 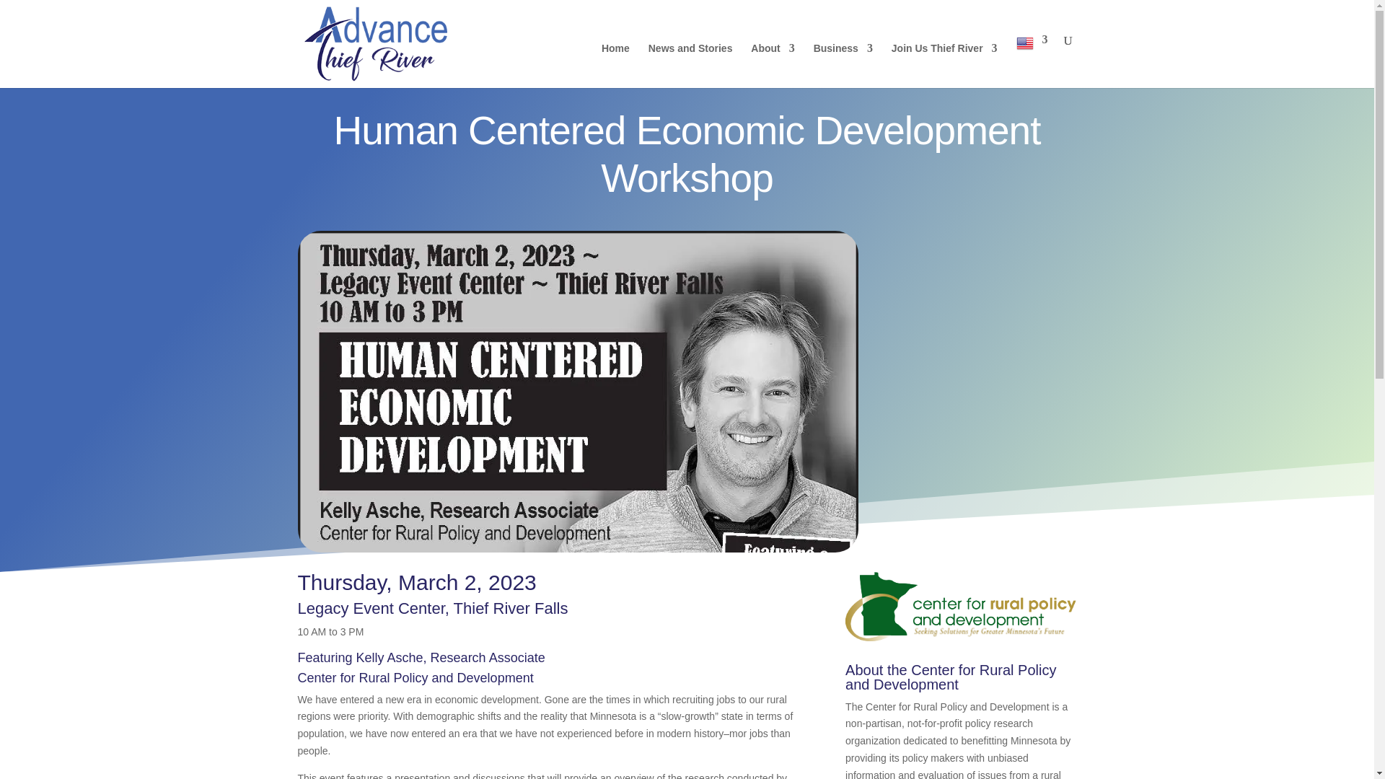 I want to click on English, so click(x=1031, y=61).